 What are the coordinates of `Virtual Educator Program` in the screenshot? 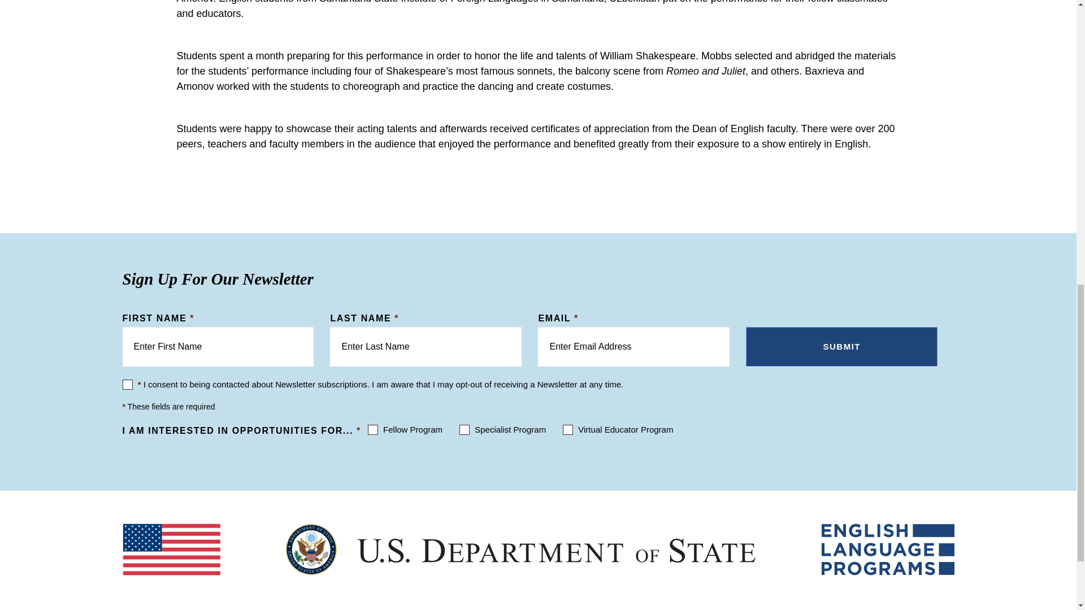 It's located at (567, 429).